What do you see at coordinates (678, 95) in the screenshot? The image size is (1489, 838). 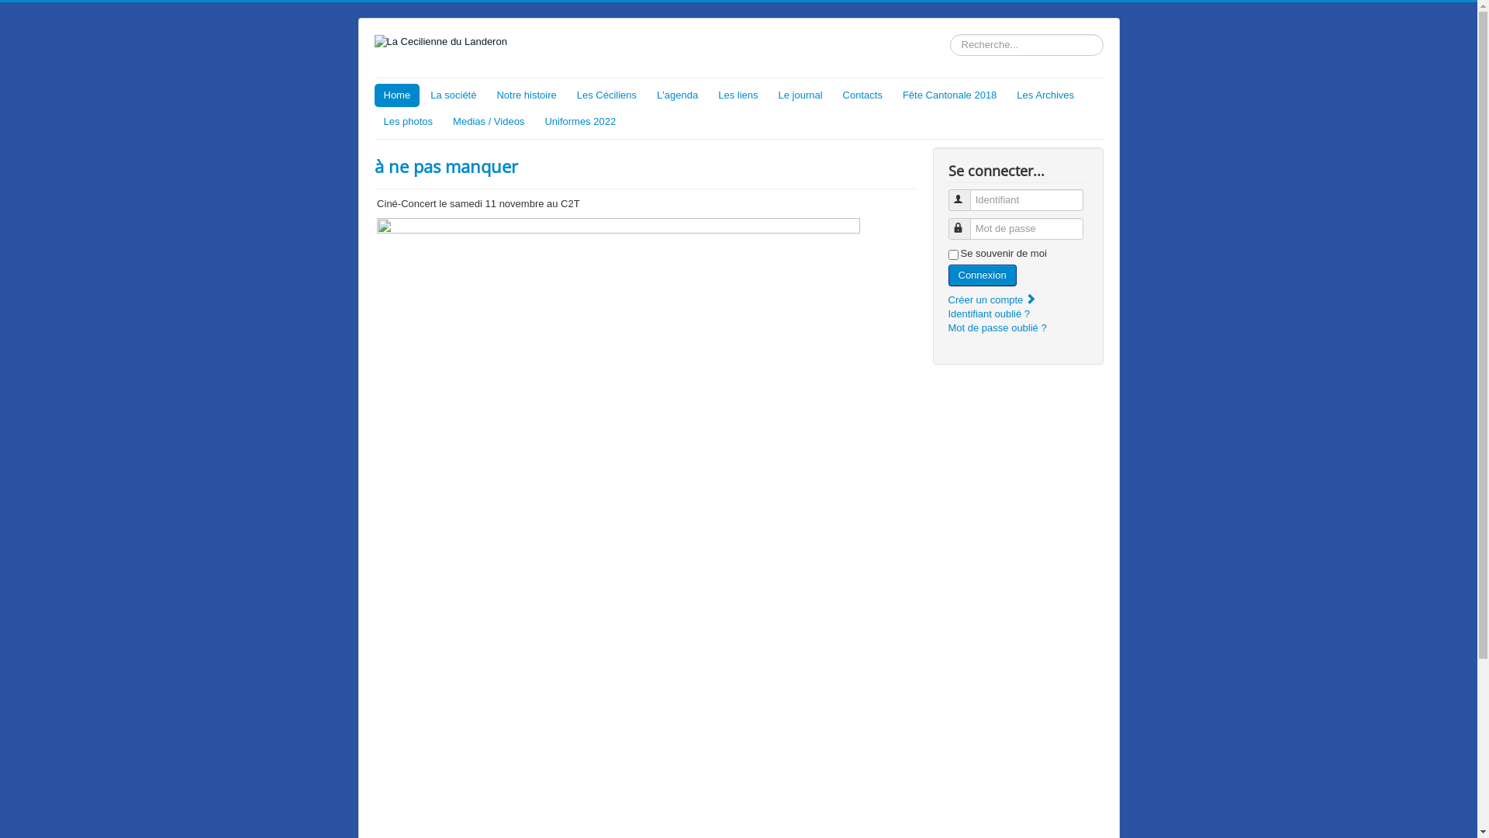 I see `L'agenda` at bounding box center [678, 95].